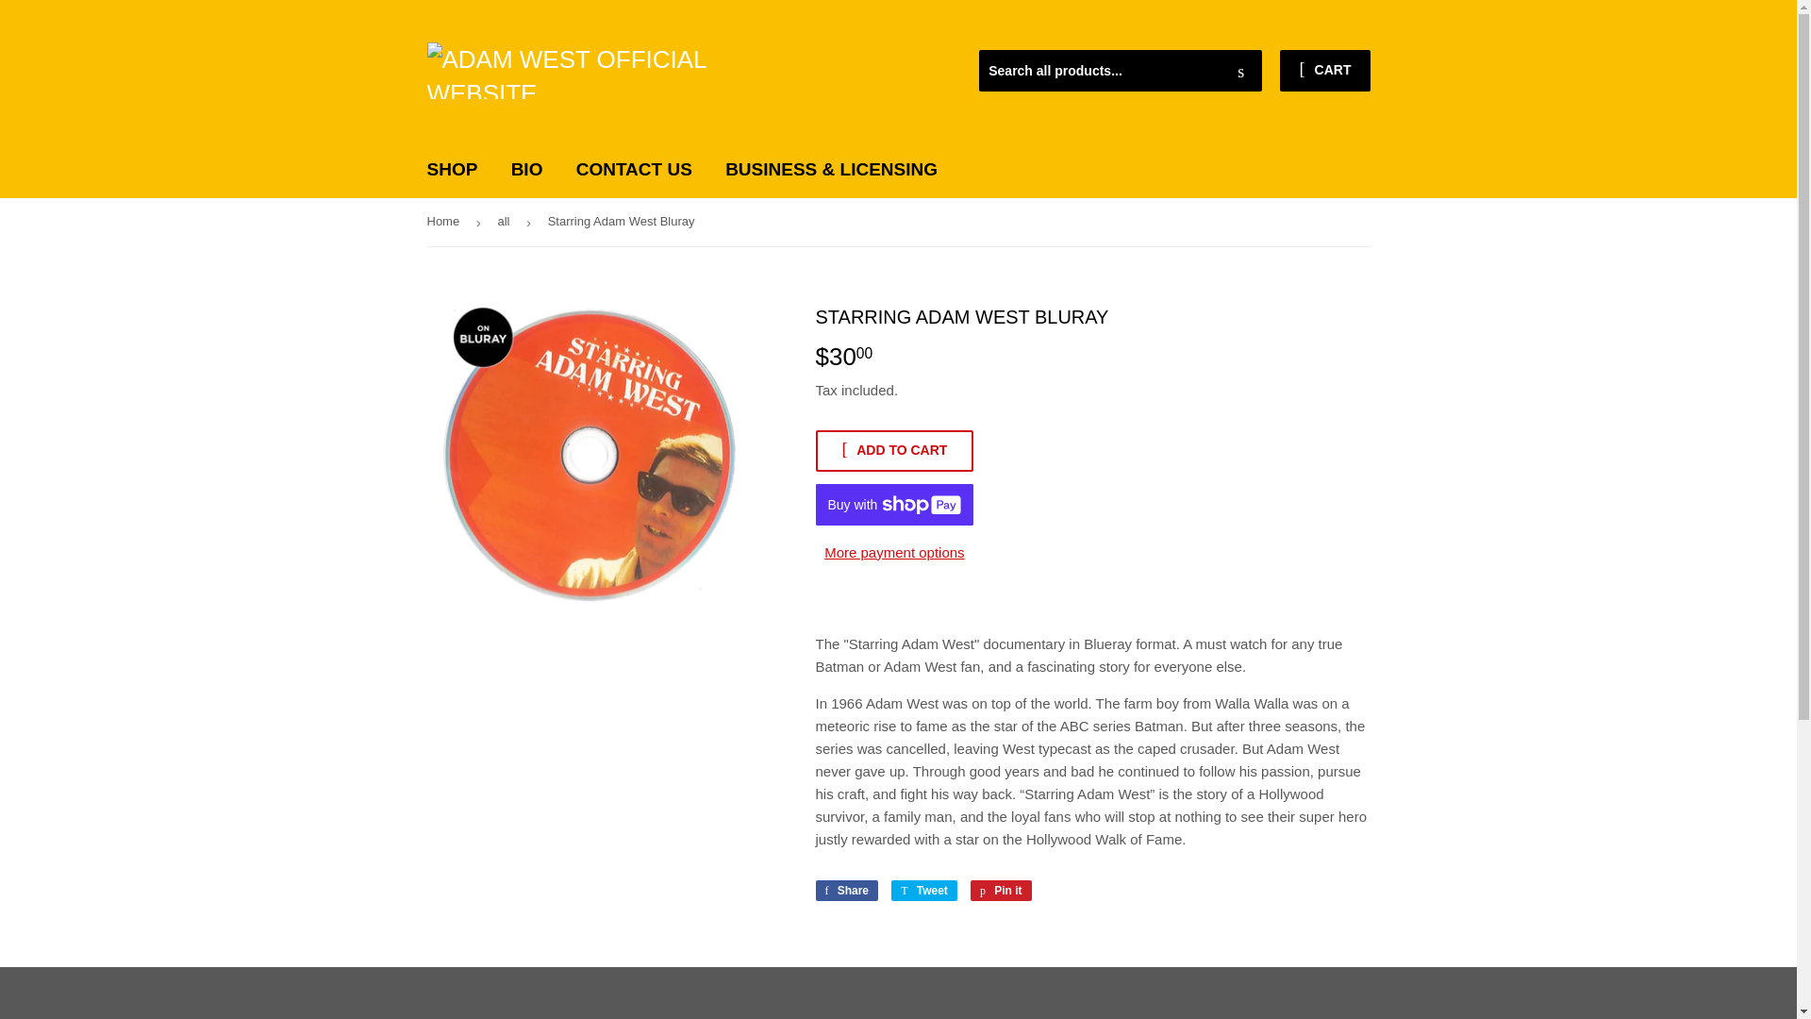 The width and height of the screenshot is (1811, 1019). Describe the element at coordinates (1240, 72) in the screenshot. I see `Search` at that location.